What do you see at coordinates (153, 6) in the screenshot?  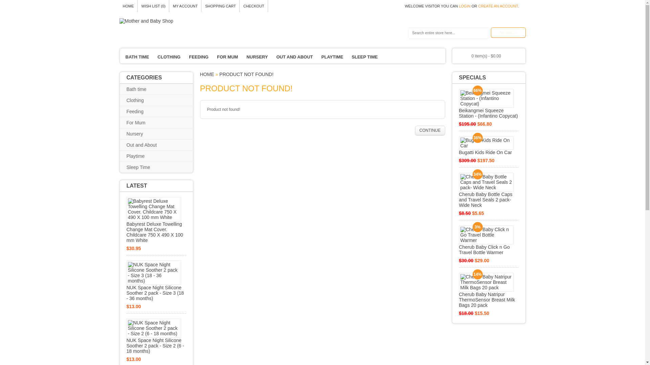 I see `WISH LIST (0)` at bounding box center [153, 6].